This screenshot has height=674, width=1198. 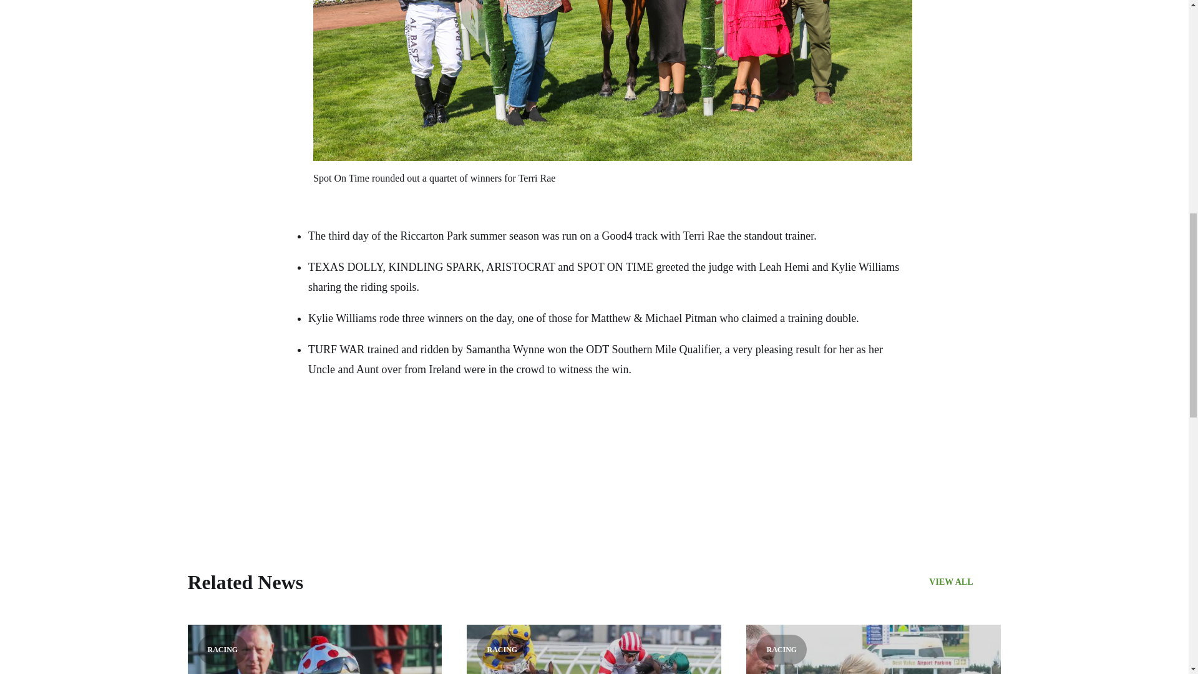 What do you see at coordinates (344, 454) in the screenshot?
I see `Twitter Link to share article on Twitter` at bounding box center [344, 454].